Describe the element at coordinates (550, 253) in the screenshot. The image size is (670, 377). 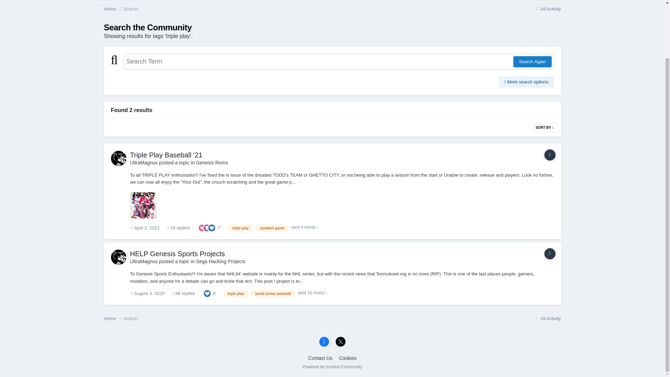
I see `Topic` at that location.